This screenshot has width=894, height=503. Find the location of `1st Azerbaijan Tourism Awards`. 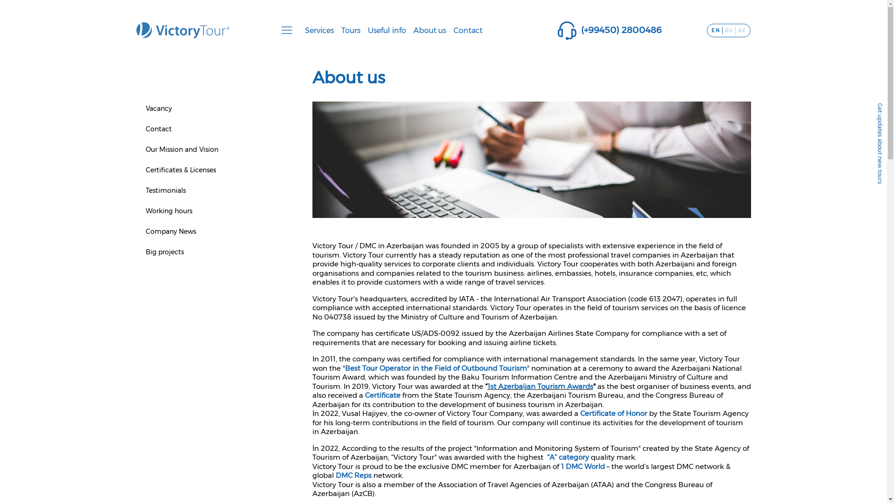

1st Azerbaijan Tourism Awards is located at coordinates (540, 387).